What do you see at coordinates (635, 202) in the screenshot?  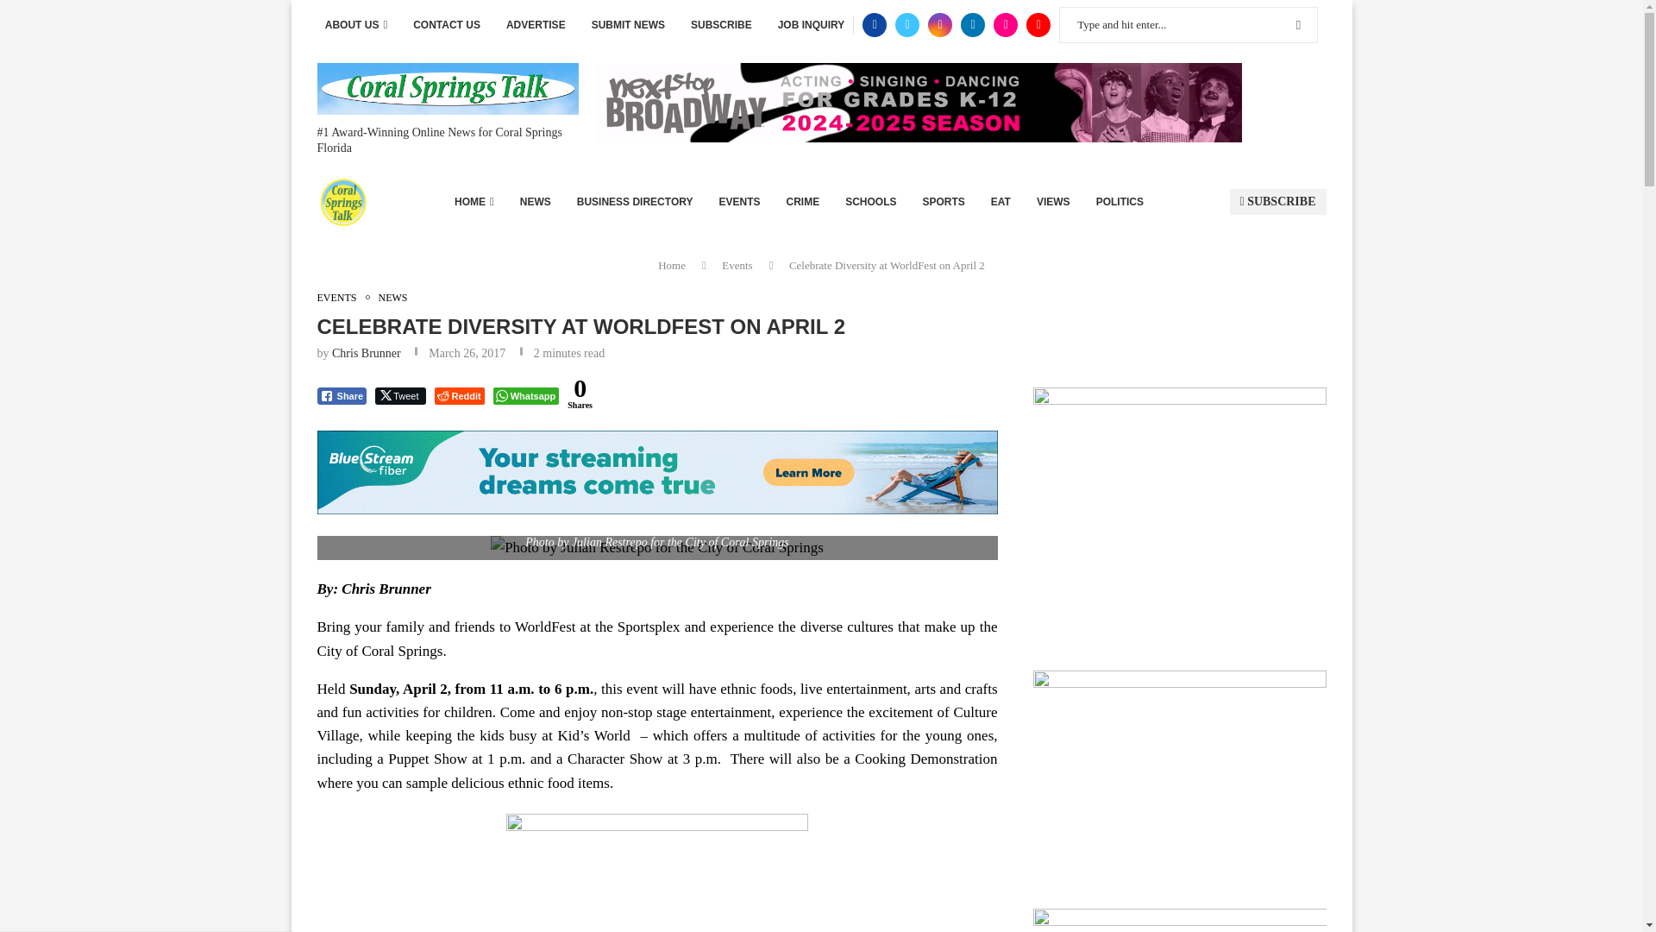 I see `BUSINESS DIRECTORY` at bounding box center [635, 202].